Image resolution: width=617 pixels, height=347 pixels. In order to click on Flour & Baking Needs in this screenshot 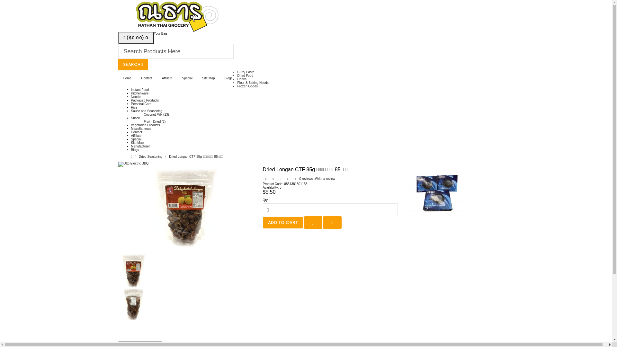, I will do `click(253, 83)`.